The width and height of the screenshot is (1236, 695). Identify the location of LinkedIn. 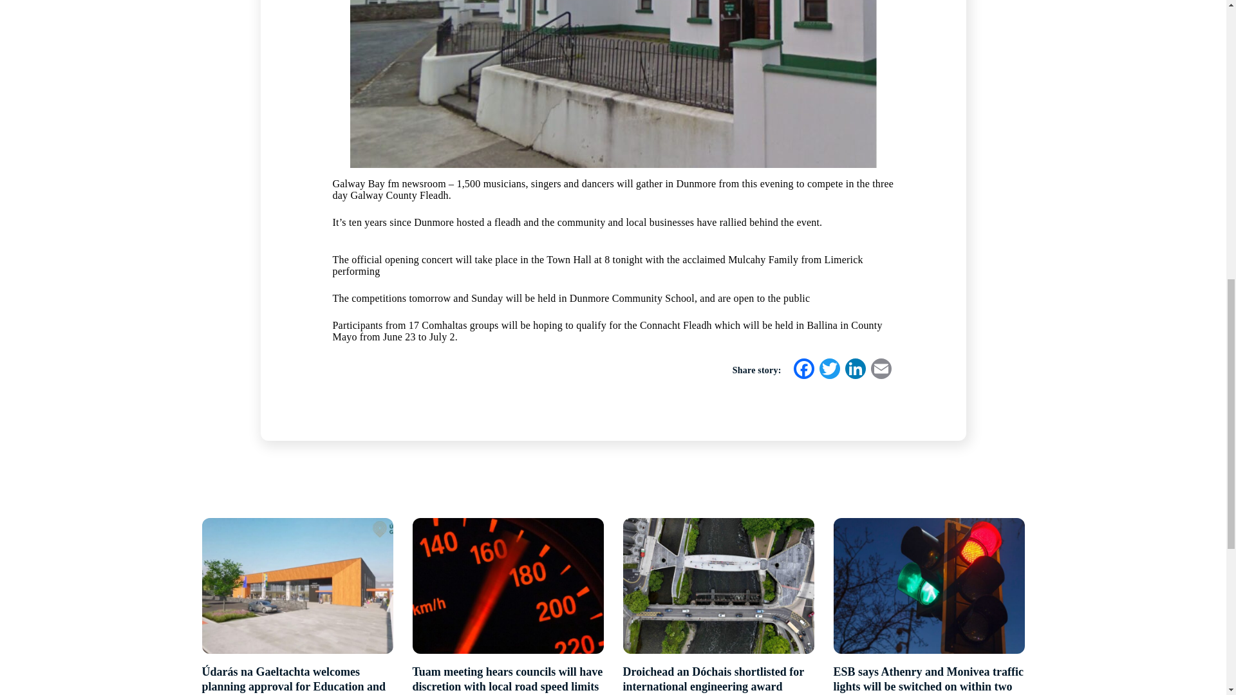
(854, 371).